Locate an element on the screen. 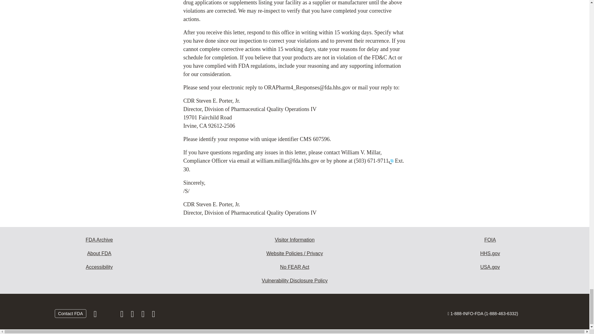  View FDA videos on YouTube is located at coordinates (144, 322).